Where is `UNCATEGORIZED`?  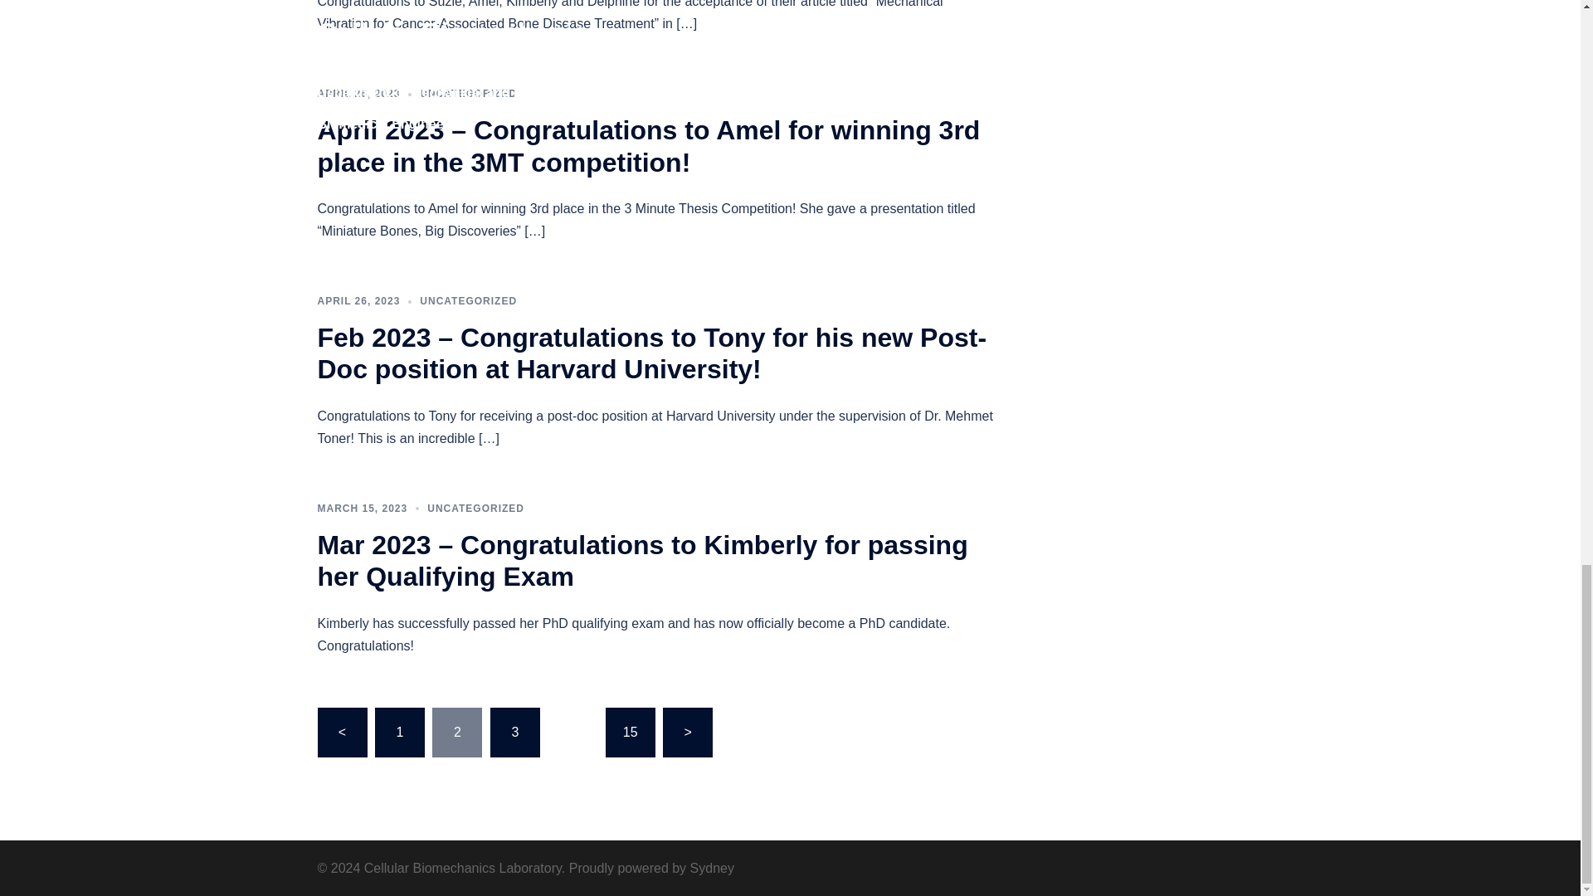 UNCATEGORIZED is located at coordinates (468, 93).